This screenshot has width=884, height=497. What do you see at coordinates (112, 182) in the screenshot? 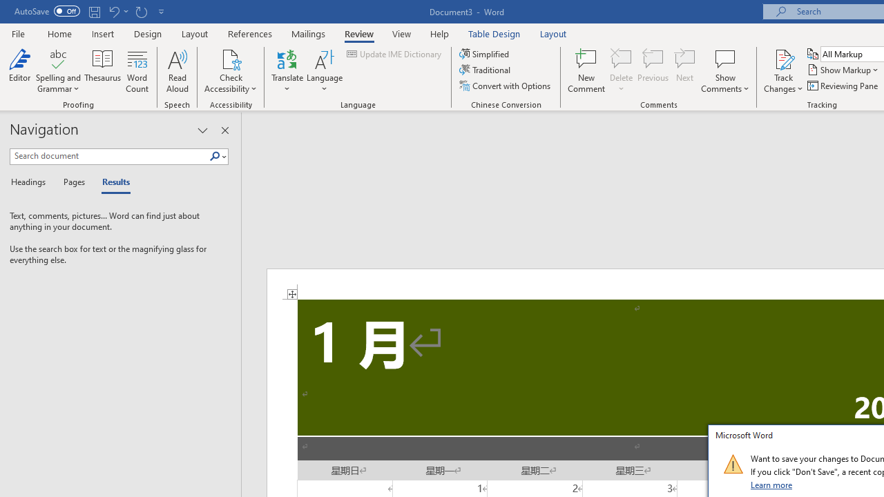
I see `Results` at bounding box center [112, 182].